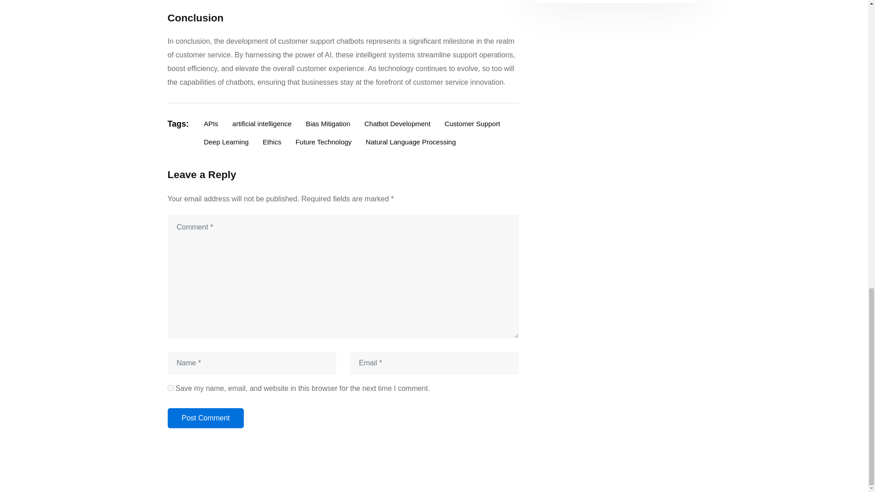 The image size is (875, 492). Describe the element at coordinates (328, 124) in the screenshot. I see `Bias Mitigation` at that location.